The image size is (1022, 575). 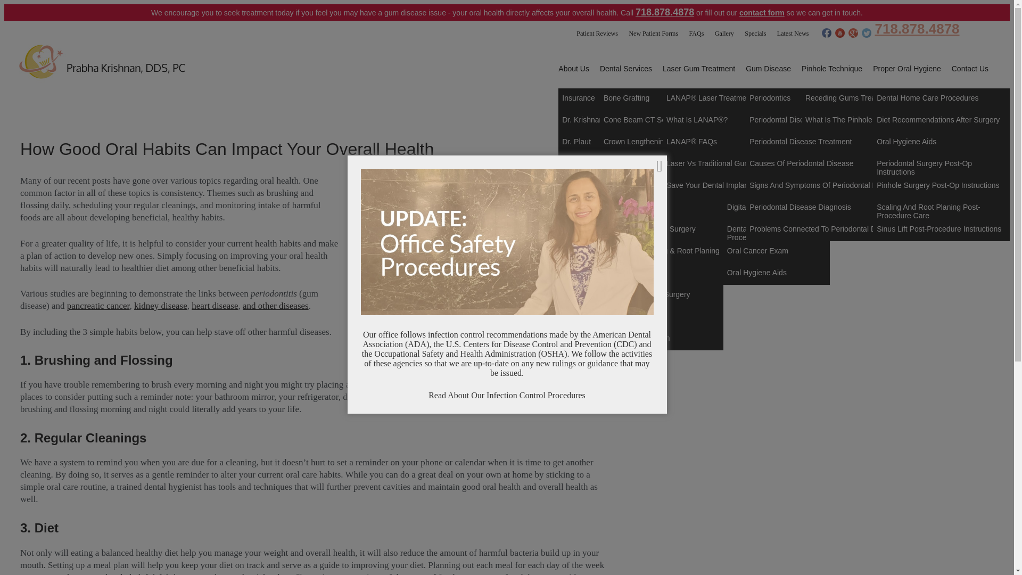 I want to click on FAQs, so click(x=696, y=34).